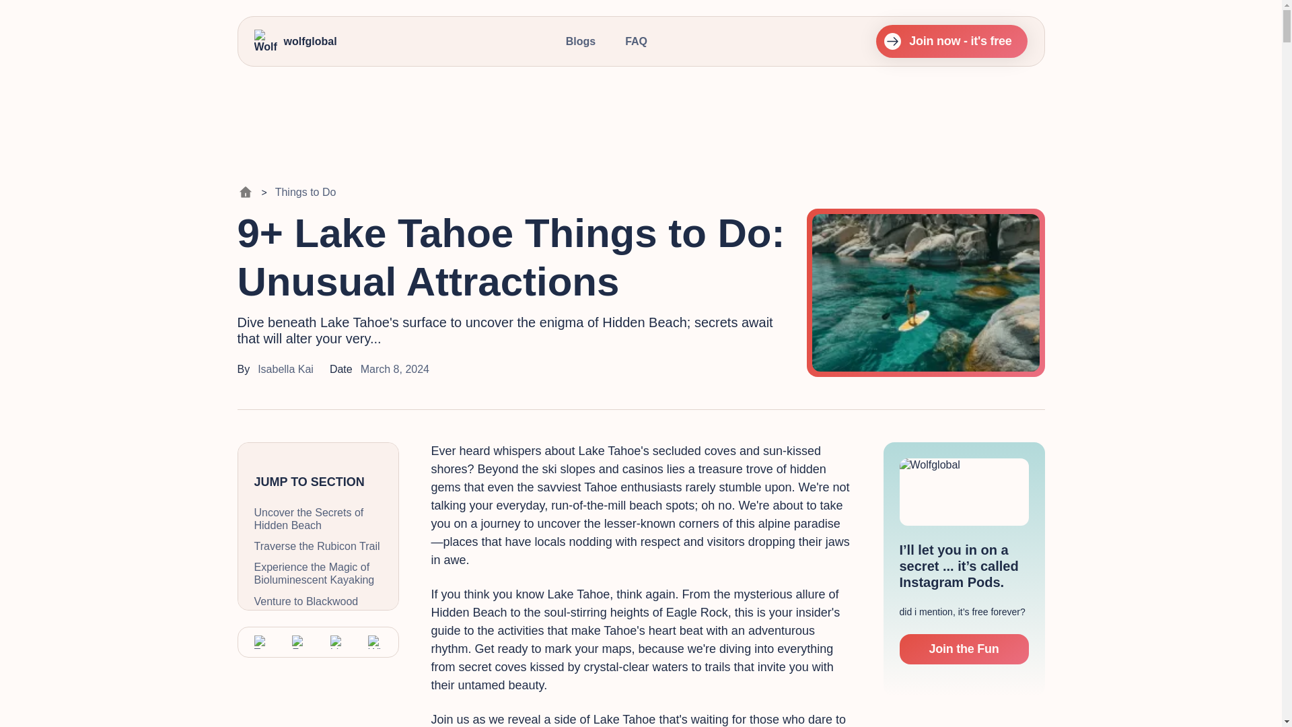 The width and height of the screenshot is (1292, 727). Describe the element at coordinates (952, 41) in the screenshot. I see `Join now - it's free` at that location.